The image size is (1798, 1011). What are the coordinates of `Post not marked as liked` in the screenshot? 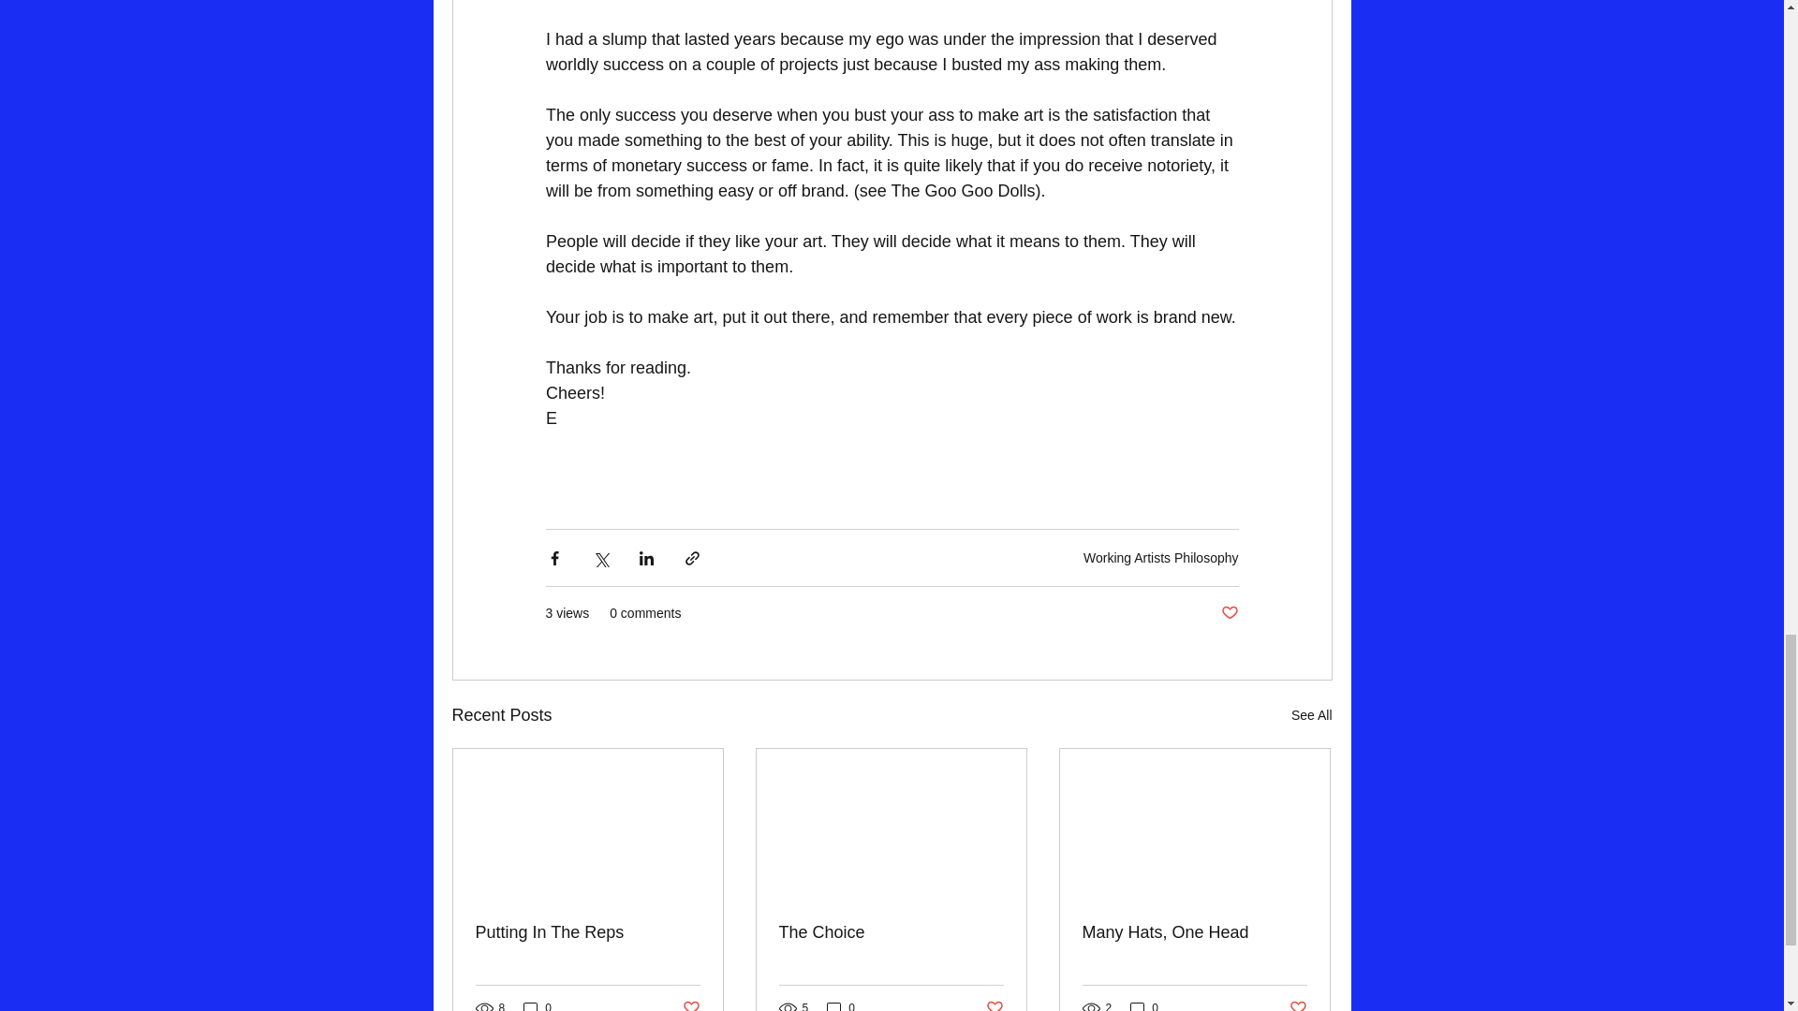 It's located at (1298, 1004).